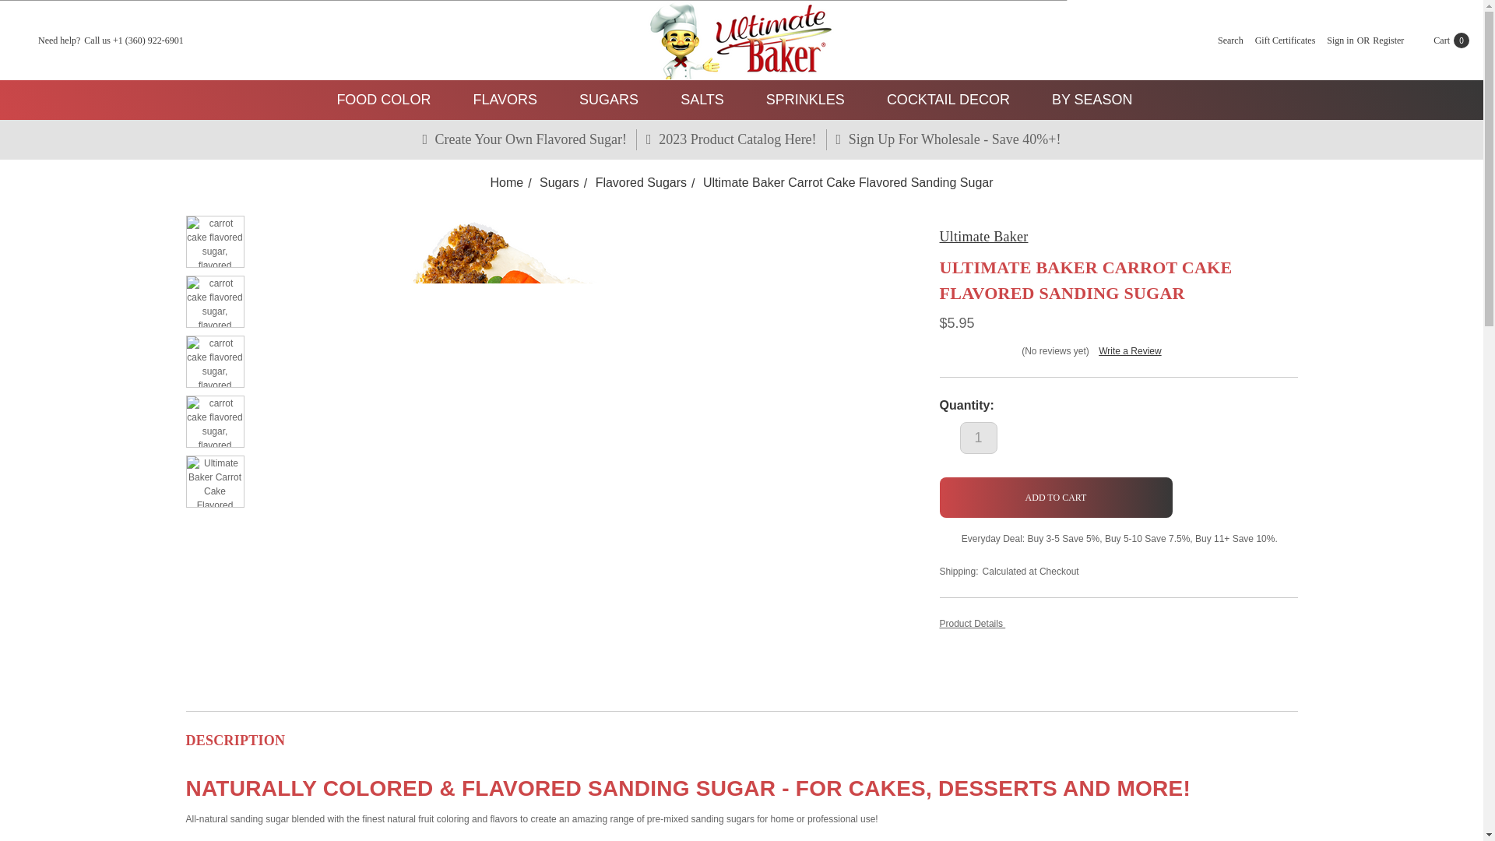  Describe the element at coordinates (512, 100) in the screenshot. I see `FLAVORS` at that location.